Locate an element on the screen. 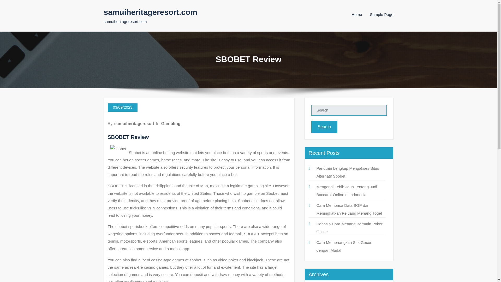 Image resolution: width=501 pixels, height=282 pixels. Panduan Lengkap Mengakses Situs Alternatif Sbobet is located at coordinates (347, 172).